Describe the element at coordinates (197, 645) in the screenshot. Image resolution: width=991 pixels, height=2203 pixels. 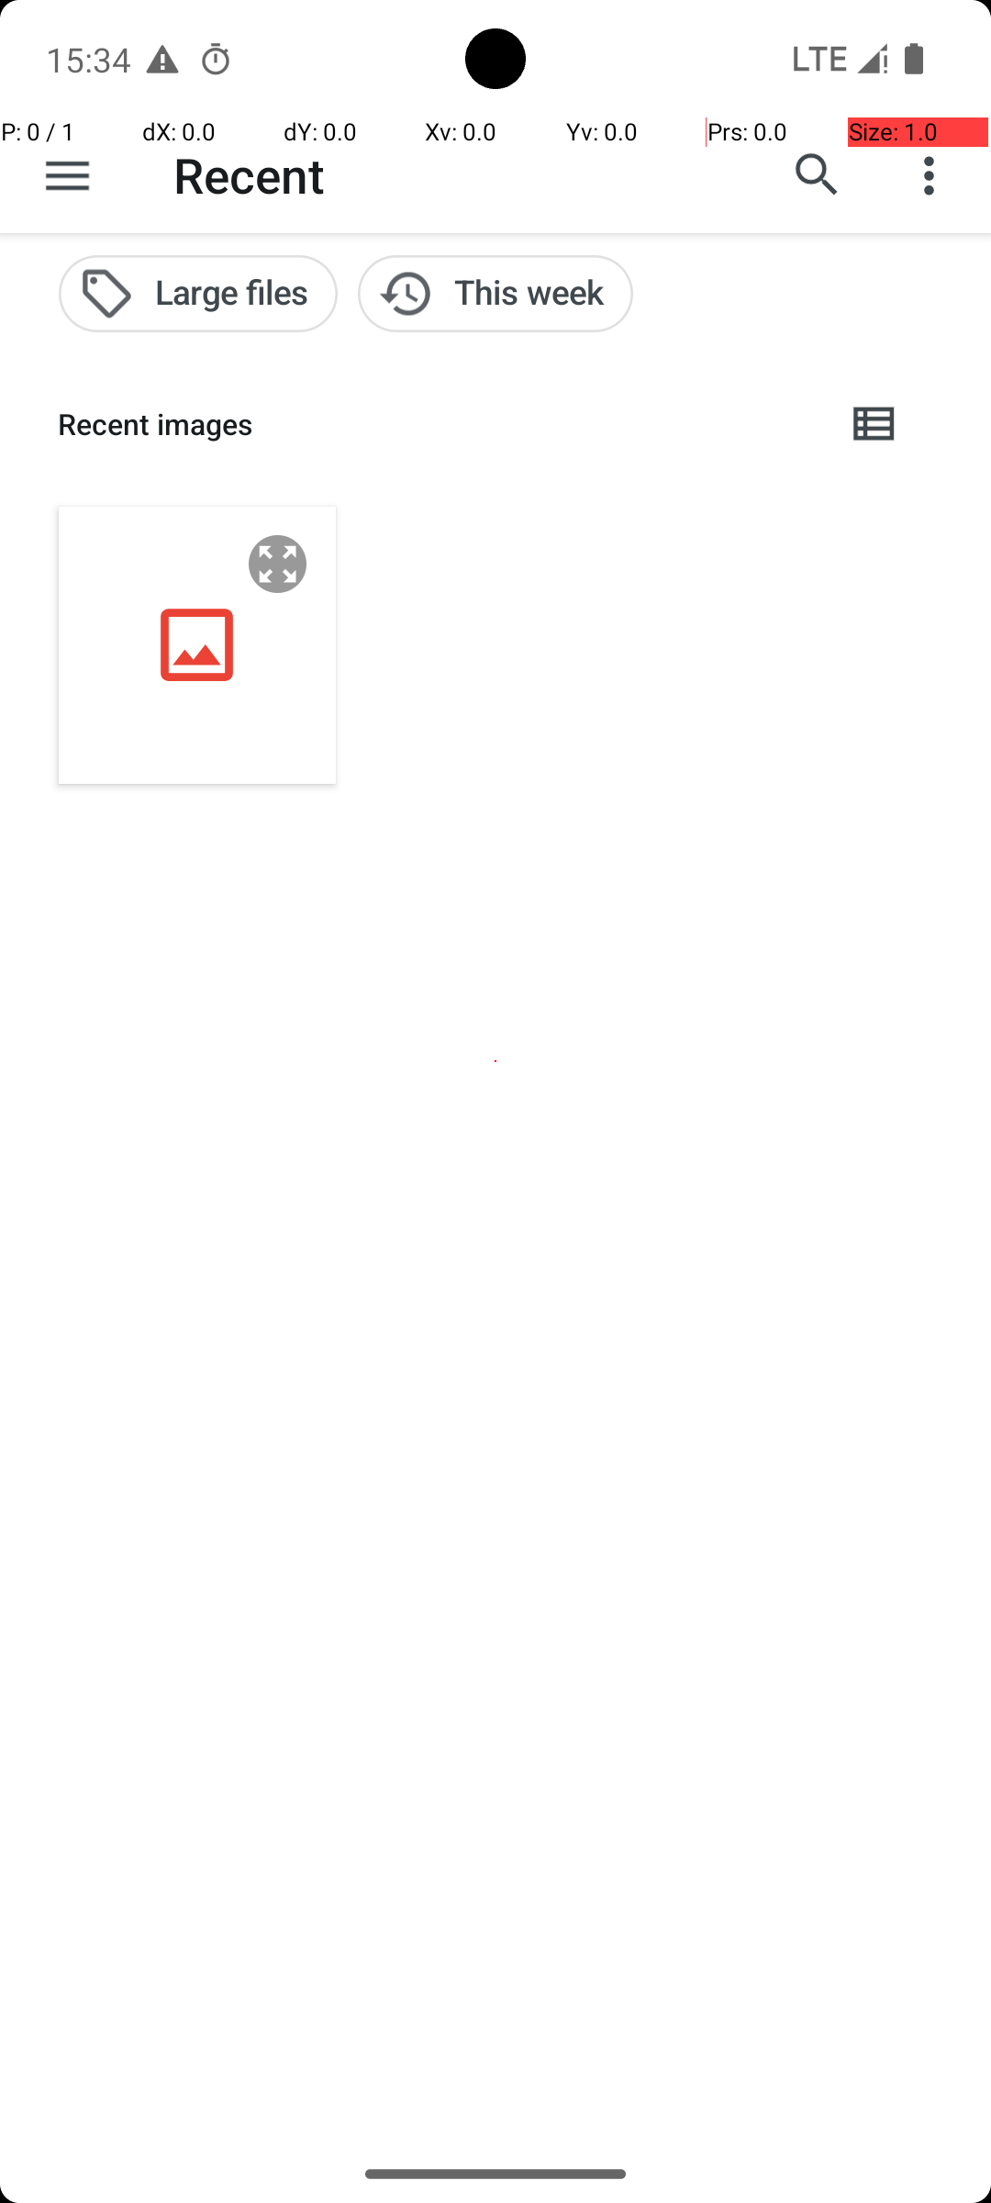
I see `IMG_20231015_153414.jpg, 145 kB, 15:34` at that location.